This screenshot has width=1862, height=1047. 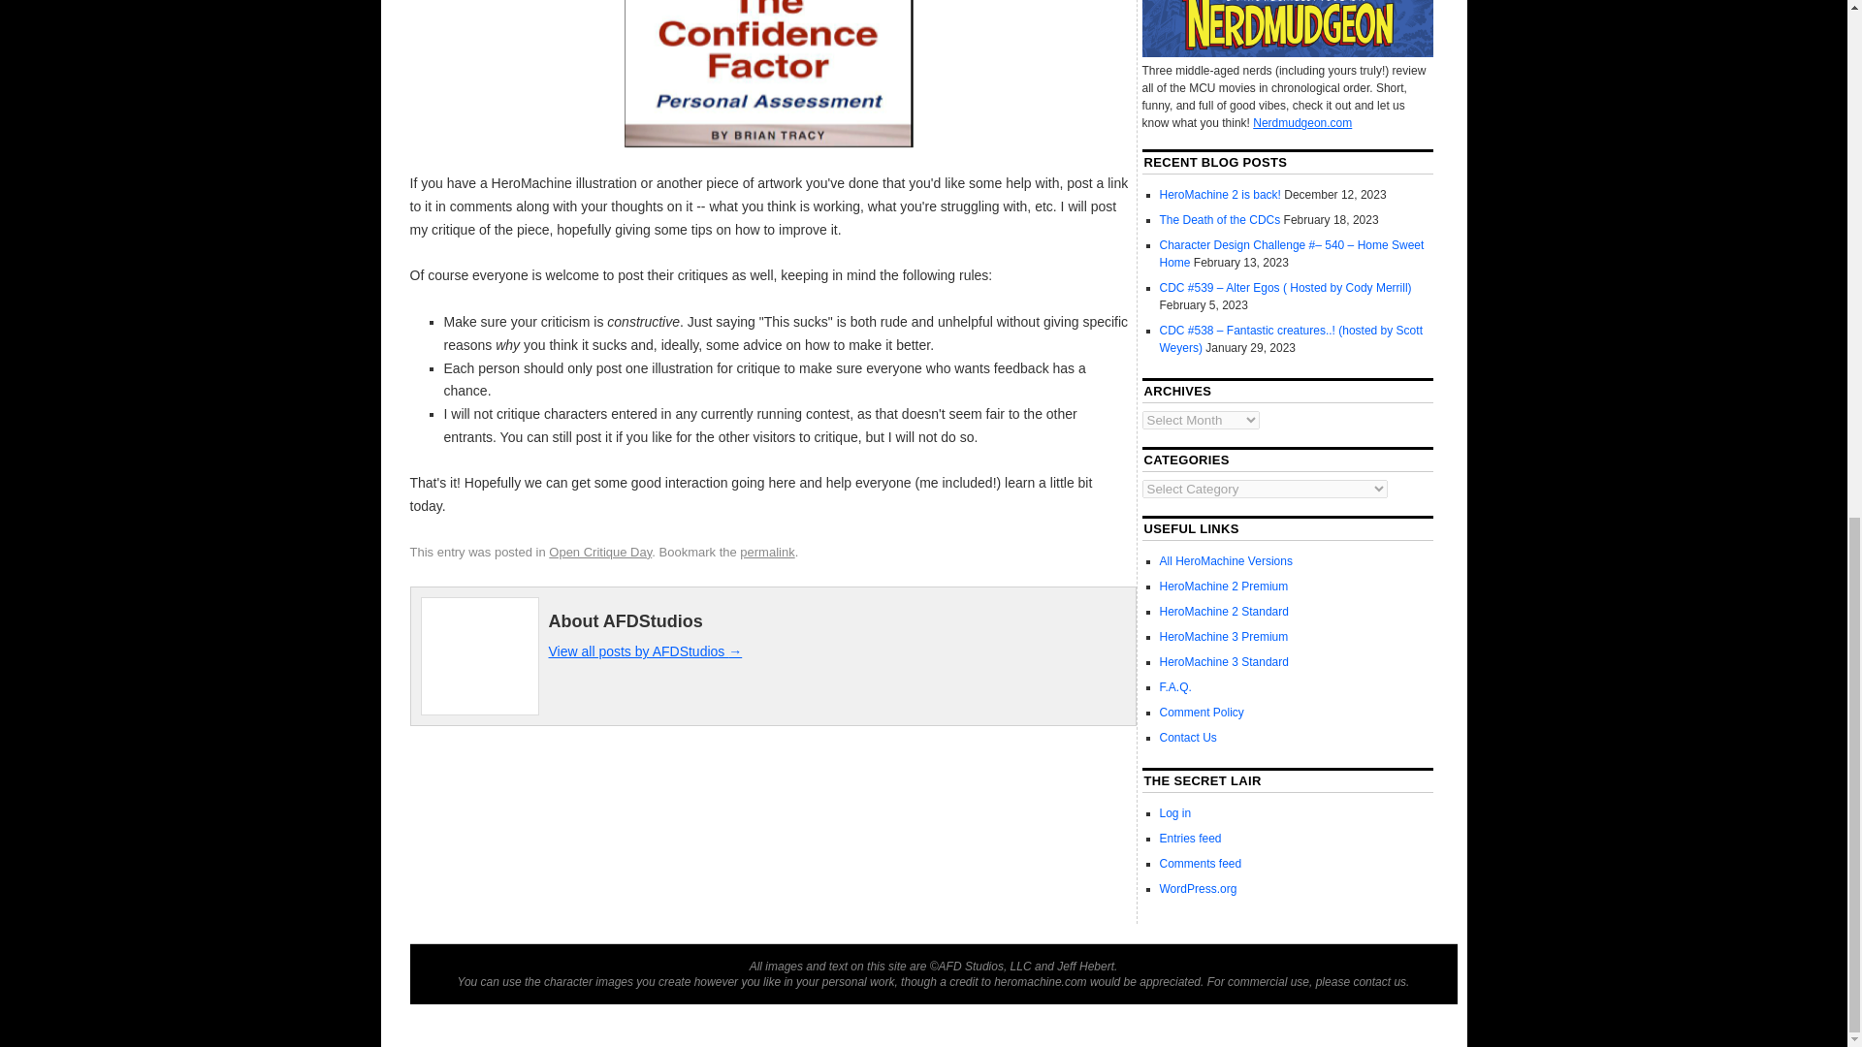 I want to click on HeroMachine 2 Premium, so click(x=1224, y=587).